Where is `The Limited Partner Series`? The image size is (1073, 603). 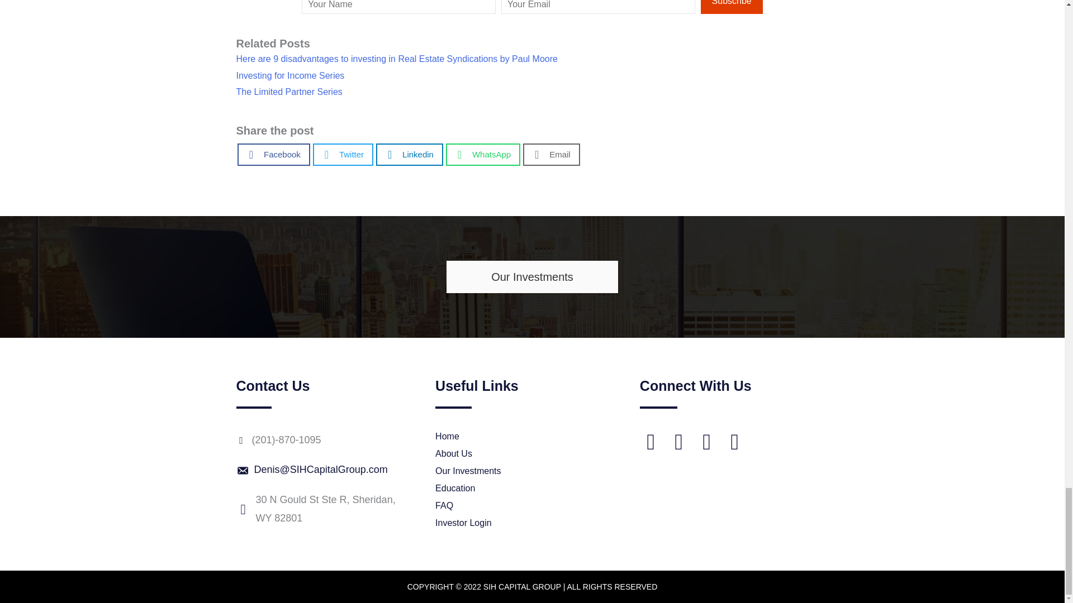
The Limited Partner Series is located at coordinates (289, 92).